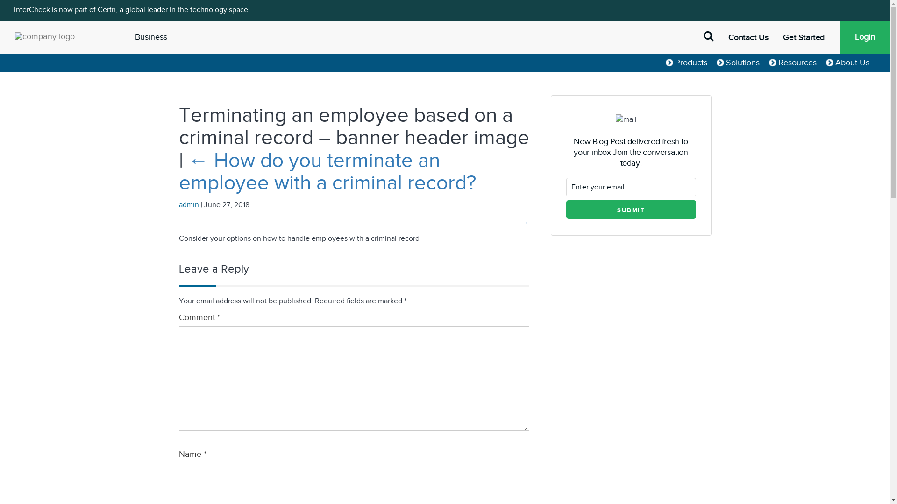 This screenshot has height=504, width=897. What do you see at coordinates (738, 63) in the screenshot?
I see `Solutions` at bounding box center [738, 63].